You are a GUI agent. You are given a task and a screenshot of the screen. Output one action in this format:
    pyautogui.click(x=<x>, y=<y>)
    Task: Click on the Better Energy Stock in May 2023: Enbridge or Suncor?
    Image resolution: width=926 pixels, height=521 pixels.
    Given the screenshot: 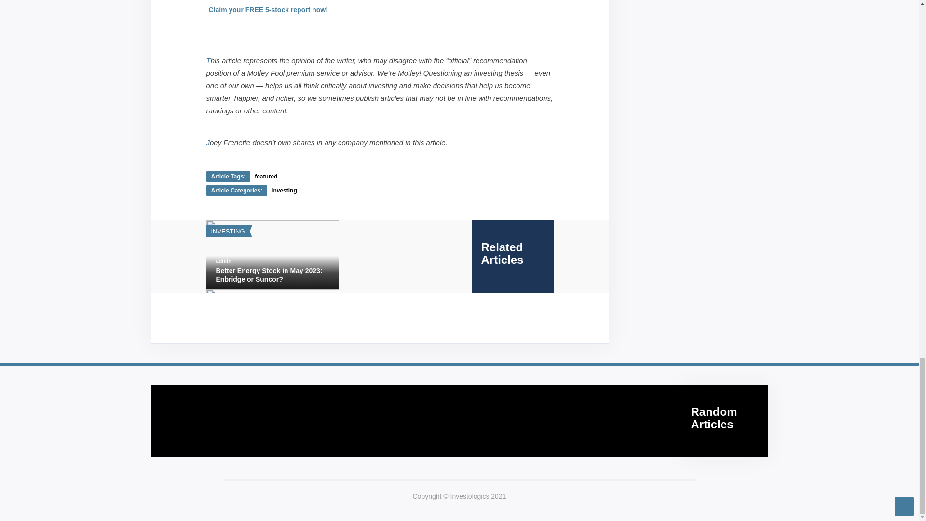 What is the action you would take?
    pyautogui.click(x=272, y=274)
    